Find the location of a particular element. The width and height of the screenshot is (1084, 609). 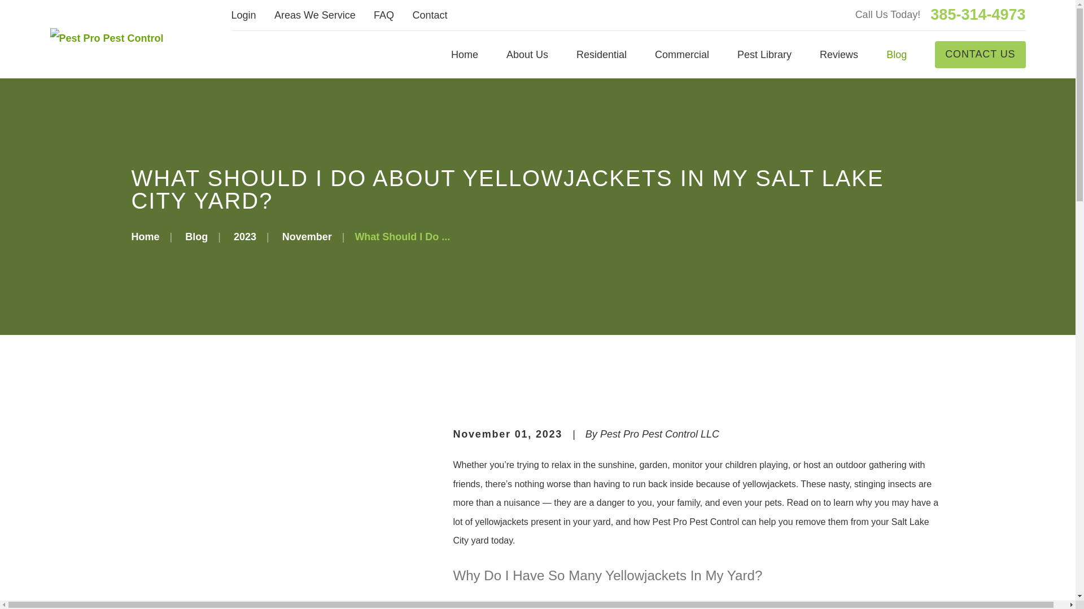

Areas We Service is located at coordinates (314, 15).